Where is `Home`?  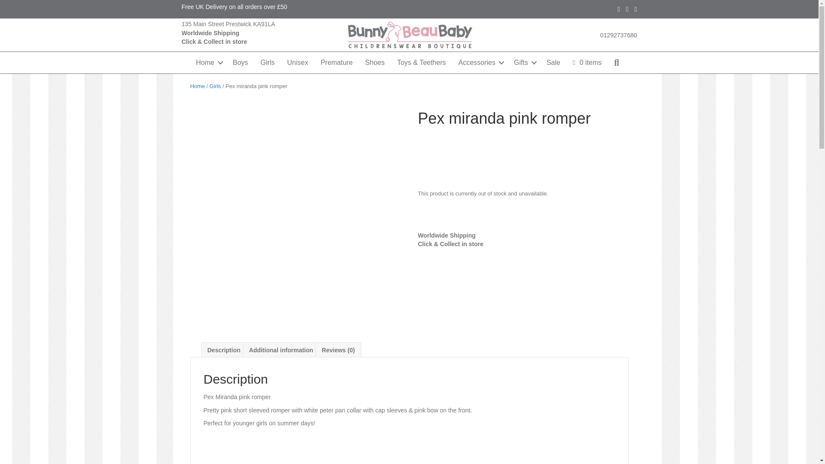 Home is located at coordinates (208, 63).